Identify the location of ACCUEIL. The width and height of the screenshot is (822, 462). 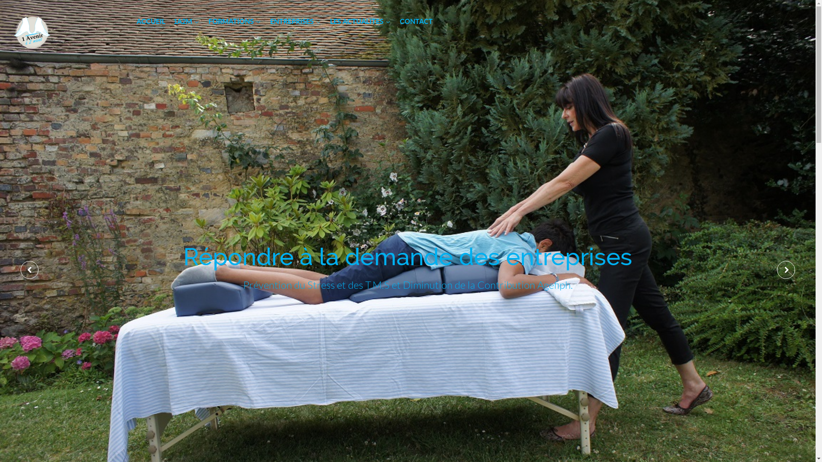
(151, 22).